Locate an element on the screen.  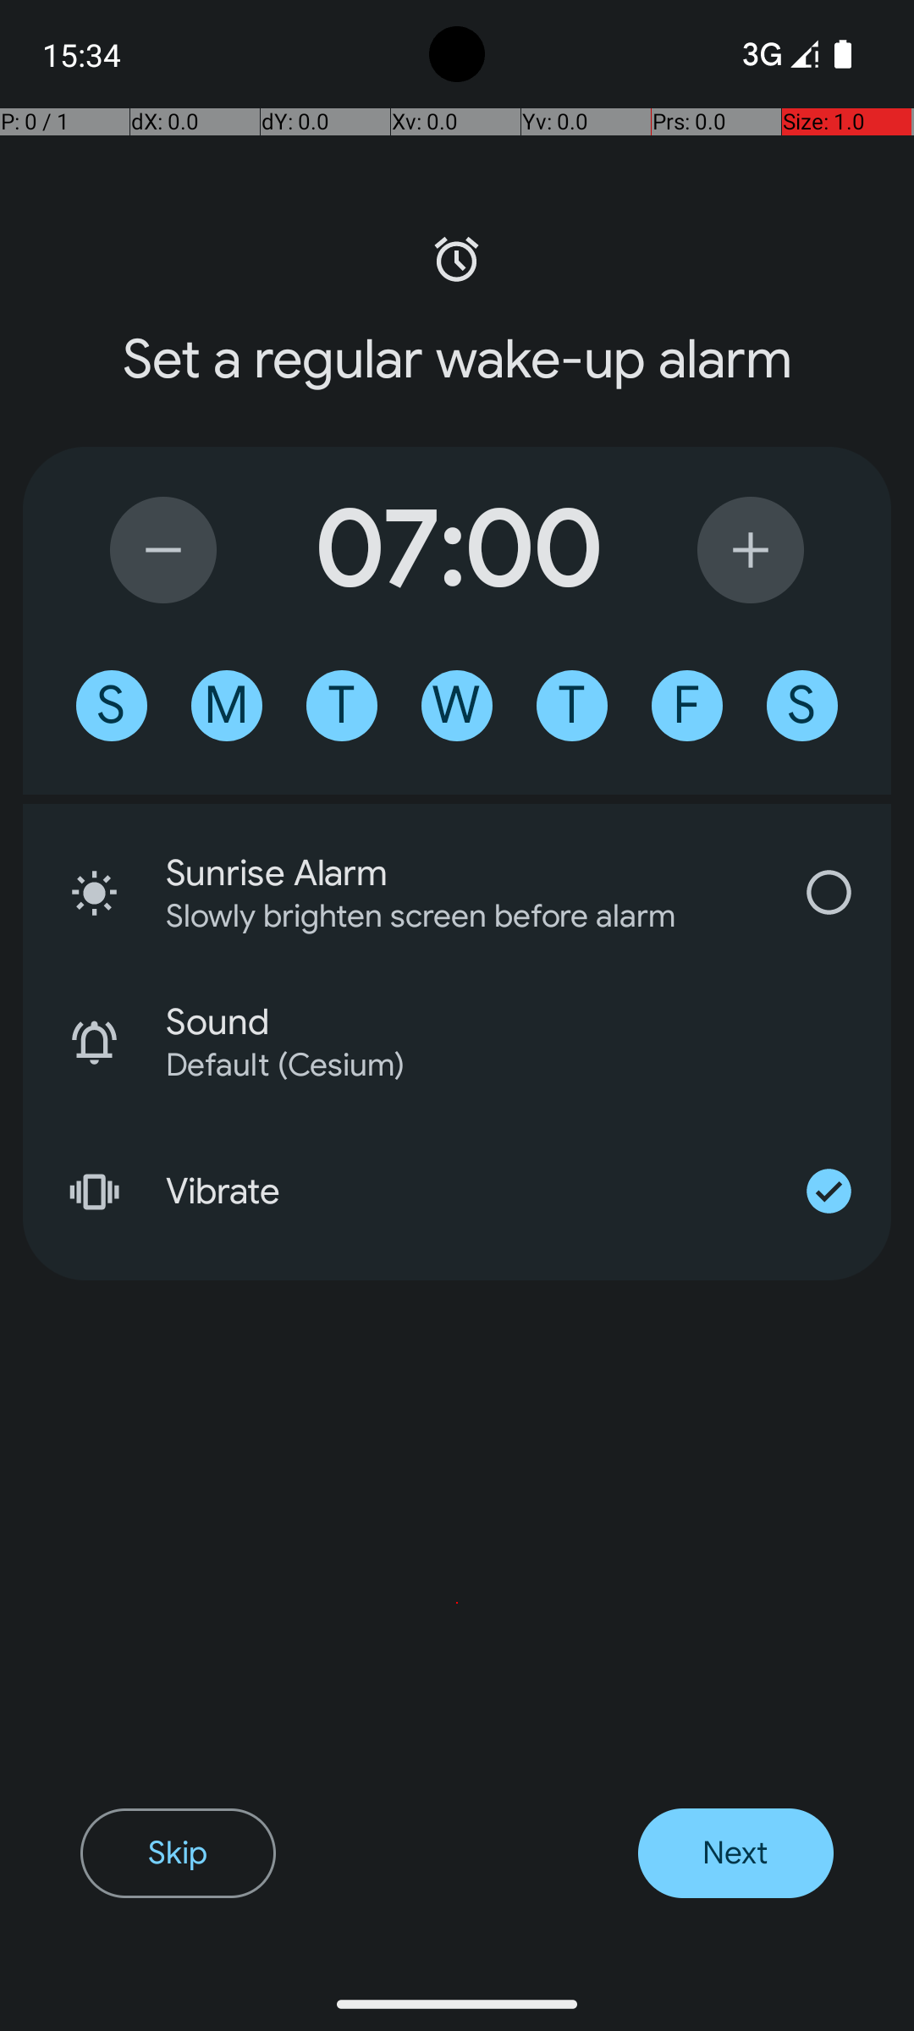
Sound is located at coordinates (528, 1022).